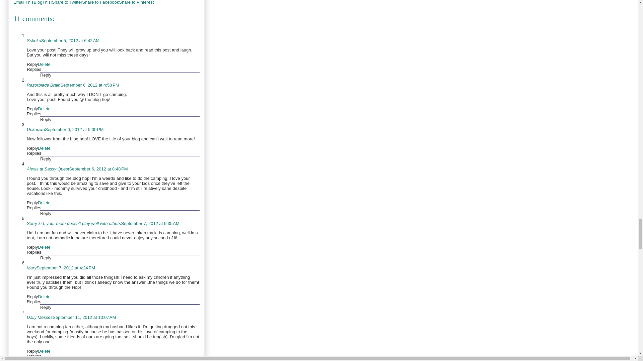 The width and height of the screenshot is (643, 361). I want to click on Share to Twitter, so click(67, 2).